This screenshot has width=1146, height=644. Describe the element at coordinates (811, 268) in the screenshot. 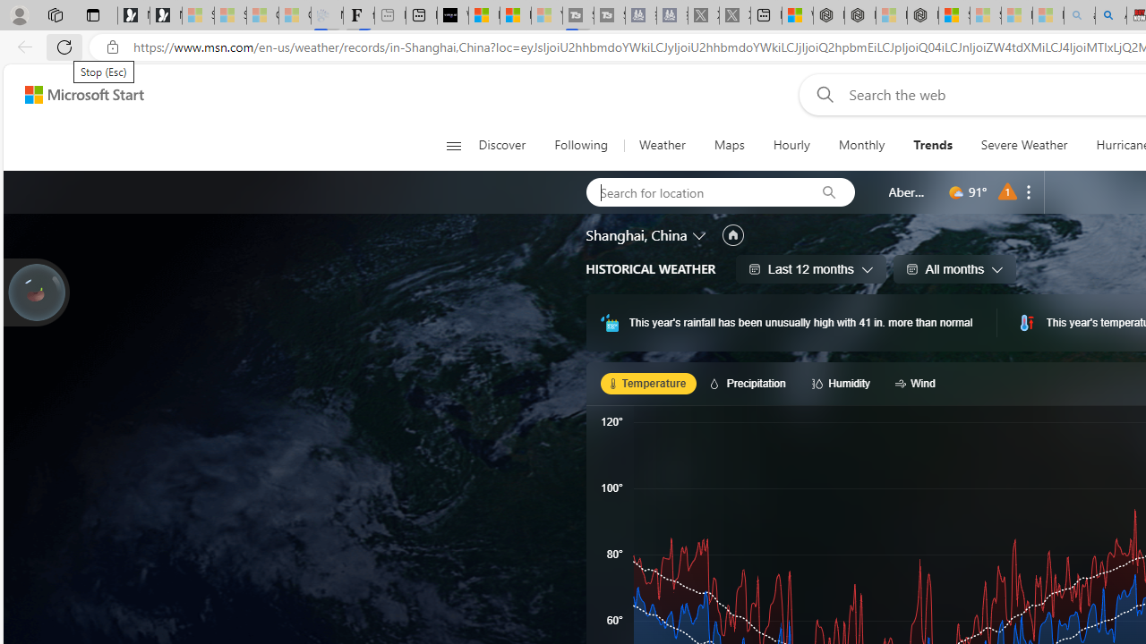

I see `Last 12 months` at that location.